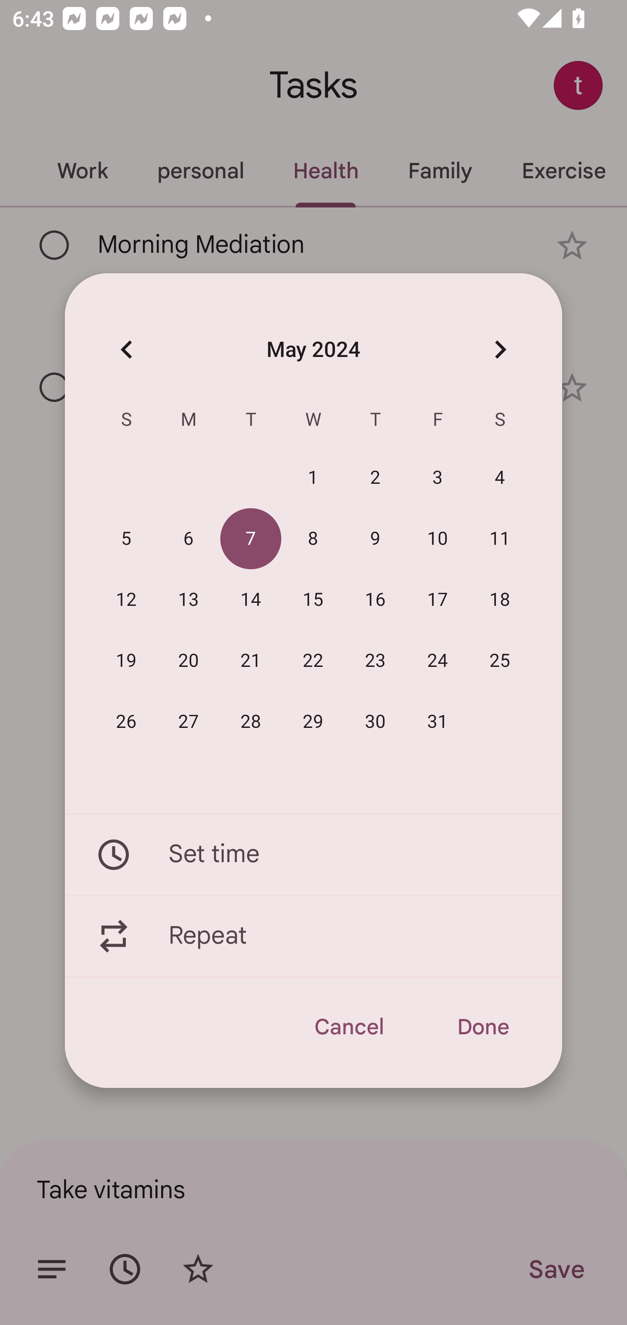 The width and height of the screenshot is (627, 1325). What do you see at coordinates (251, 600) in the screenshot?
I see `14 14 May 2024` at bounding box center [251, 600].